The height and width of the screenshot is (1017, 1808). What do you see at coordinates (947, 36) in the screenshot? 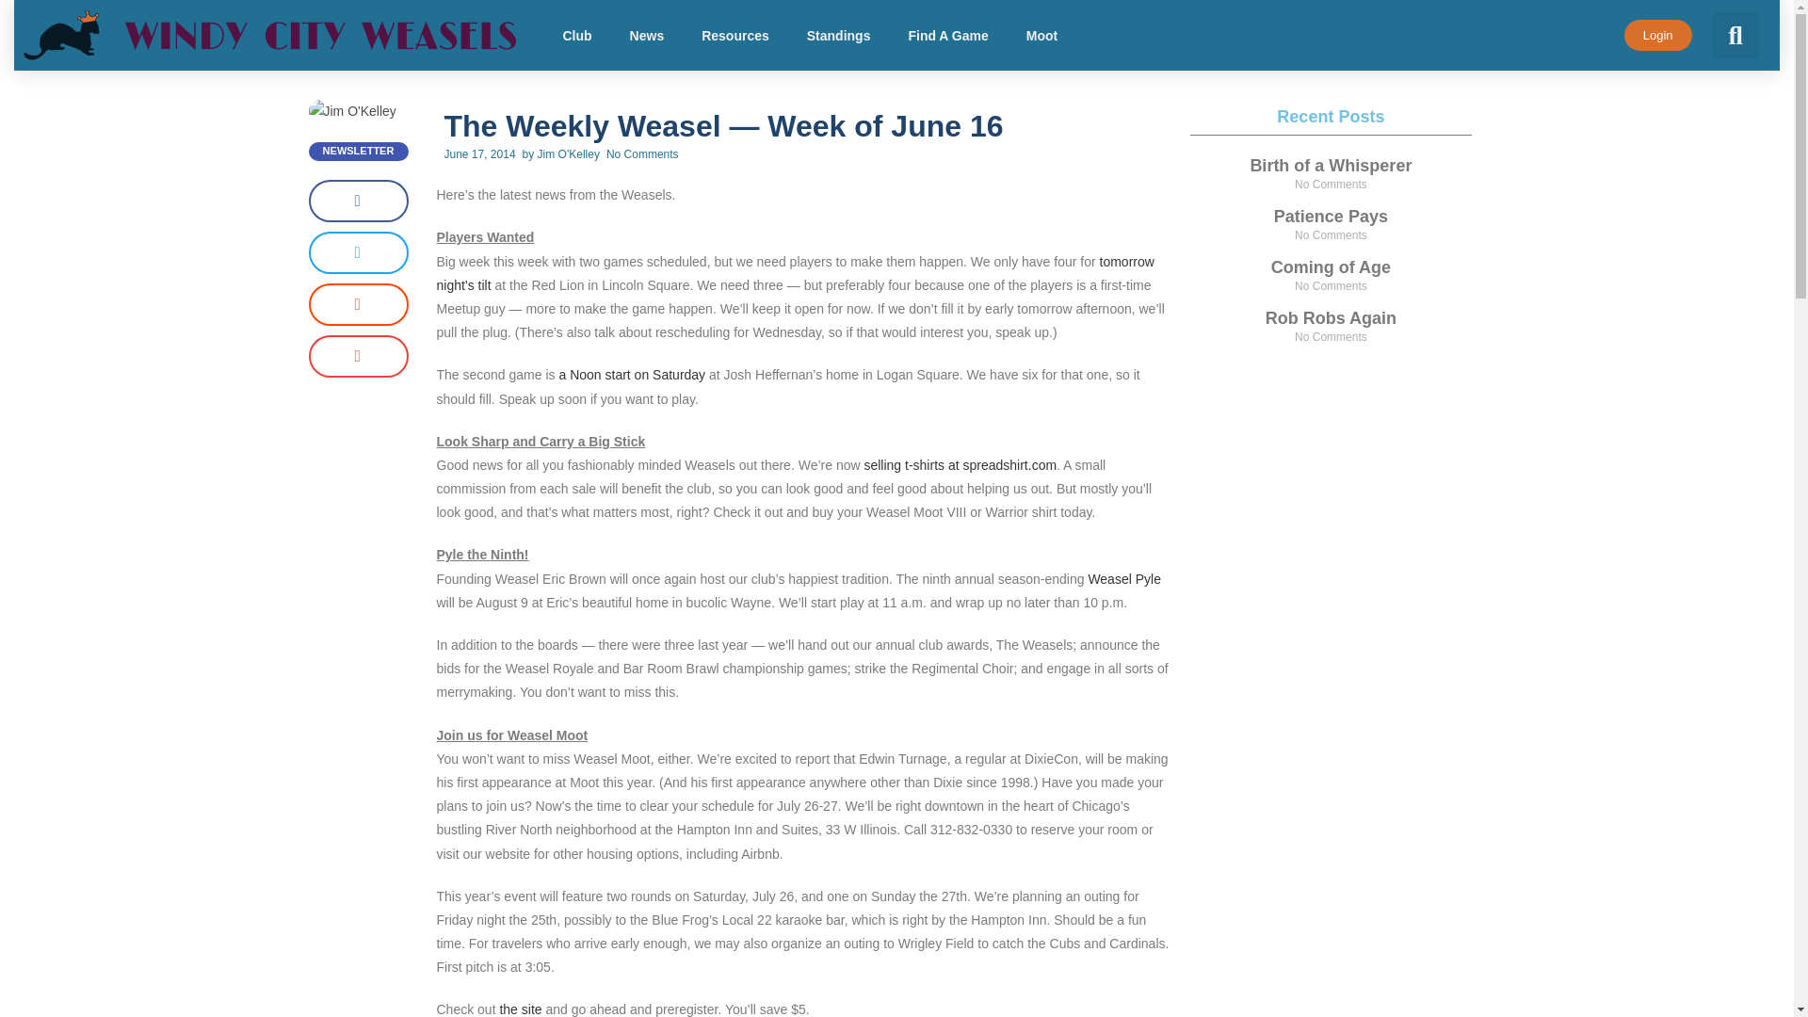
I see `Find A Game` at bounding box center [947, 36].